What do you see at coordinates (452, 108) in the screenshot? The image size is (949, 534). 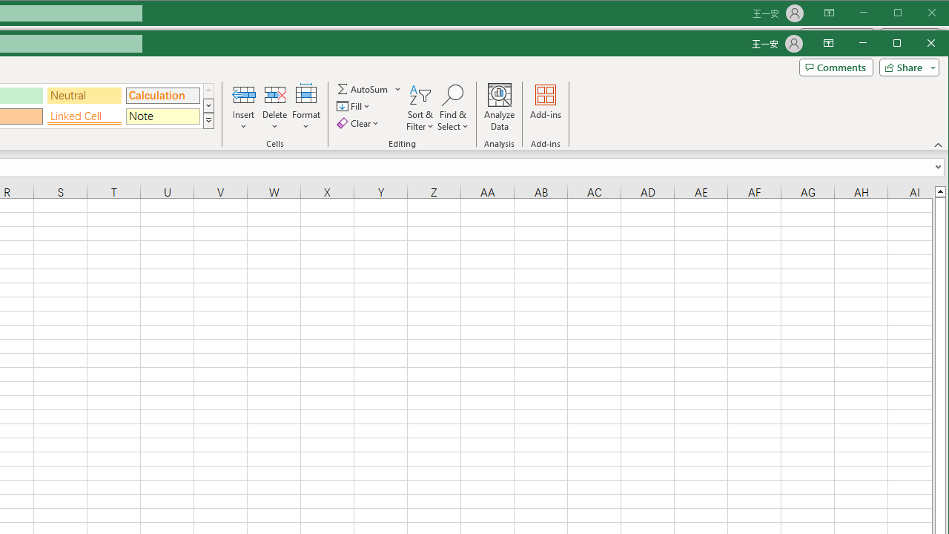 I see `Find & Select` at bounding box center [452, 108].